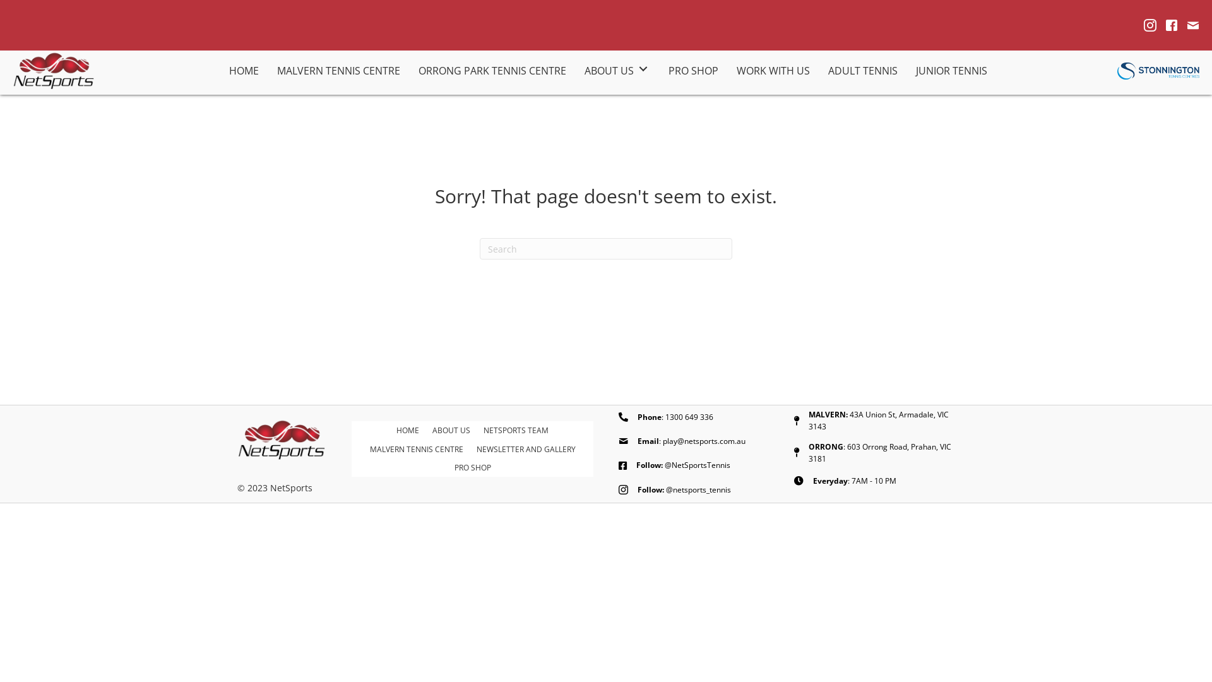  I want to click on NETSPORTS TEAM, so click(516, 431).